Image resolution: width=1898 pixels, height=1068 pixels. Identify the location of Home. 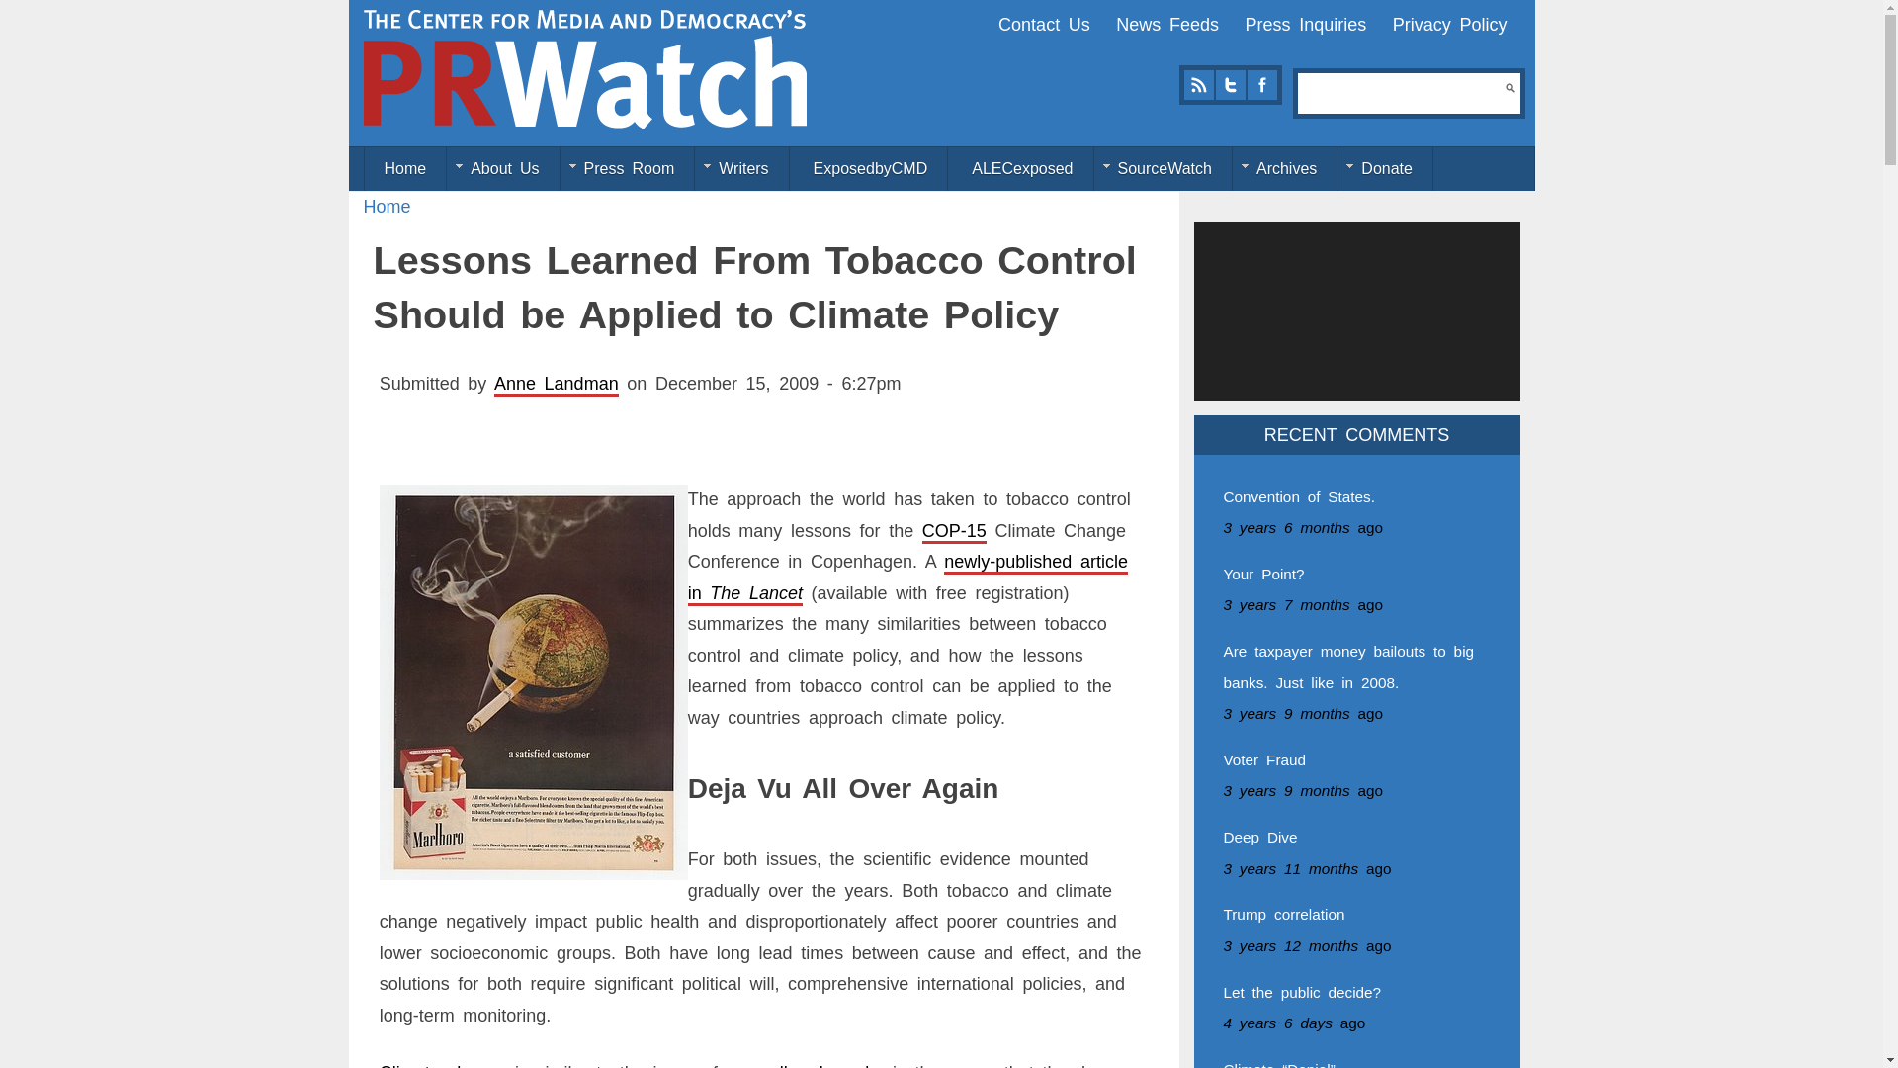
(388, 206).